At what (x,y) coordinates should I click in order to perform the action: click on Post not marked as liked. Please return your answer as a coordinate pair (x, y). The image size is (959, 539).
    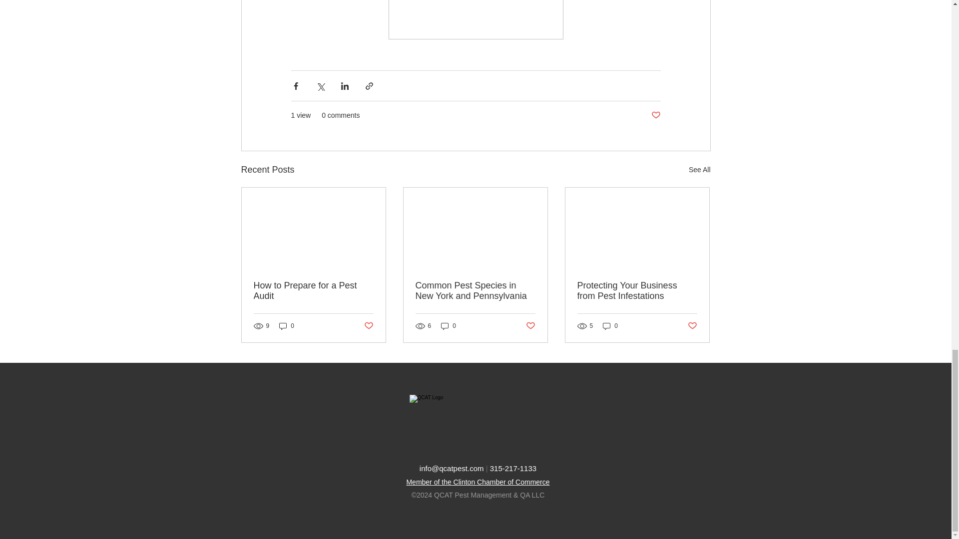
    Looking at the image, I should click on (655, 115).